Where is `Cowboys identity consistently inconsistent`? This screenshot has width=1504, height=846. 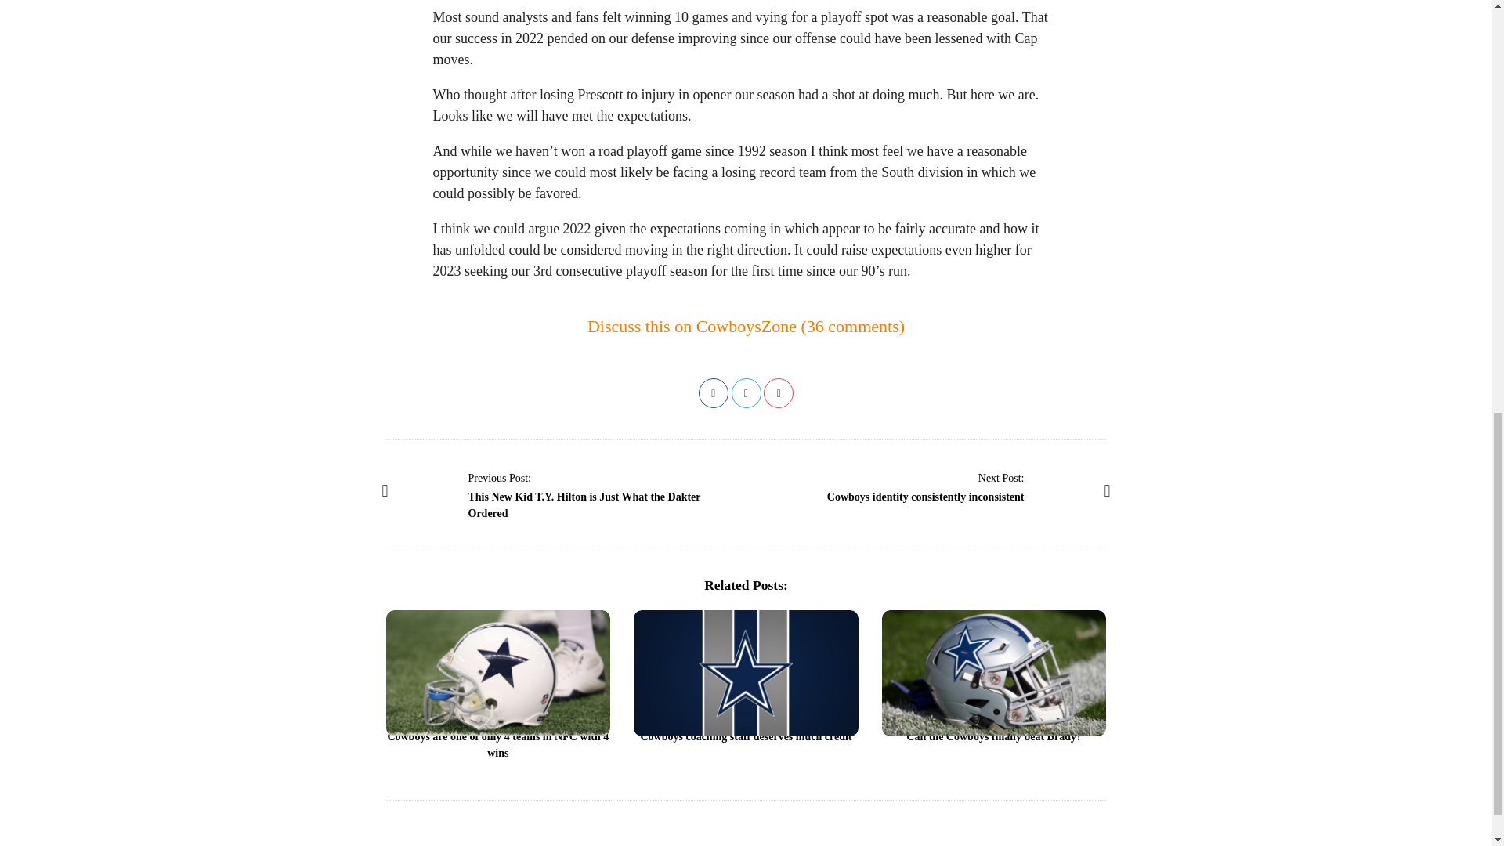
Cowboys identity consistently inconsistent is located at coordinates (926, 497).